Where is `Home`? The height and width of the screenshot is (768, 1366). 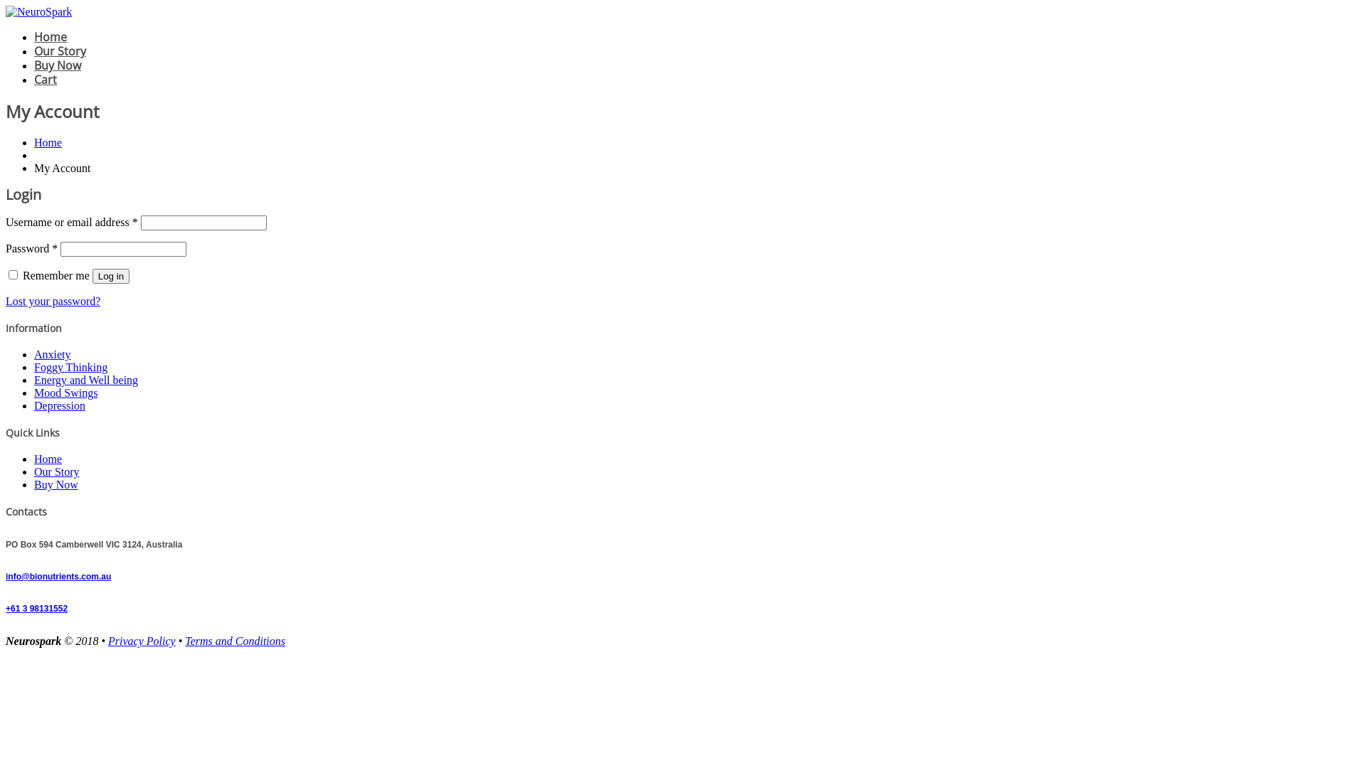
Home is located at coordinates (48, 142).